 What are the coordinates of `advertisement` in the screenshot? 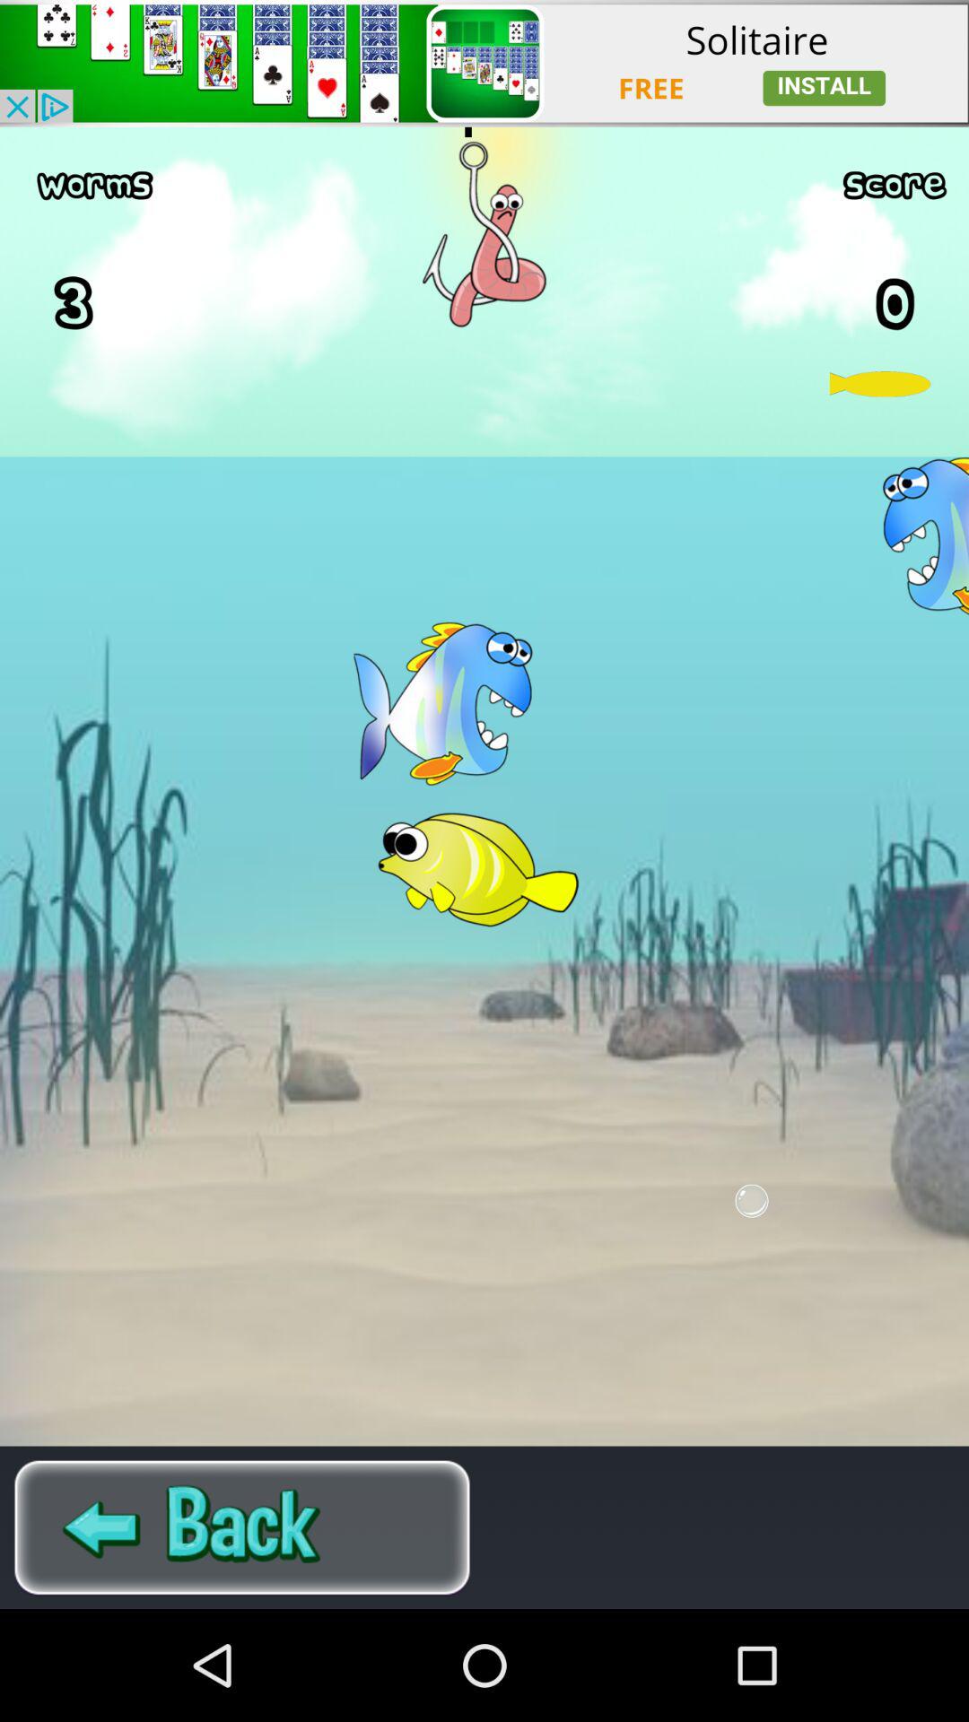 It's located at (484, 63).